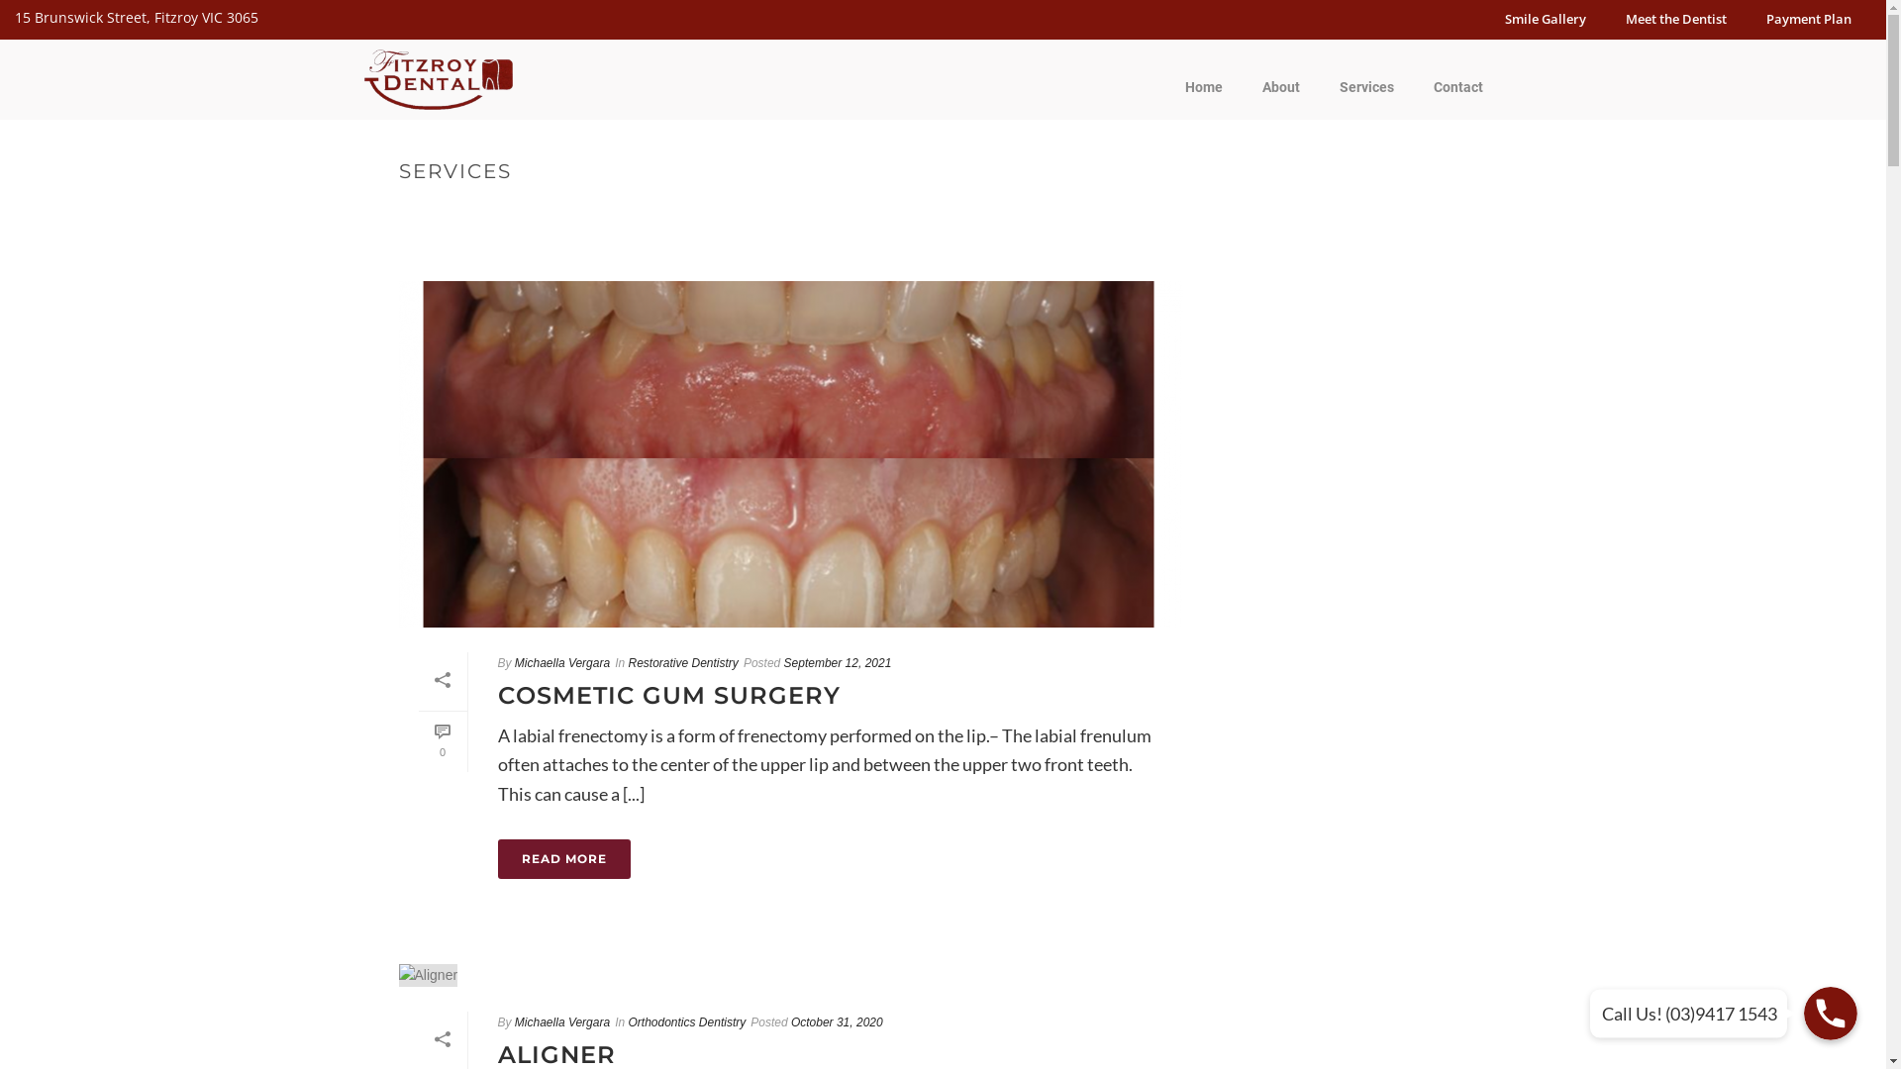  Describe the element at coordinates (442, 742) in the screenshot. I see `0` at that location.